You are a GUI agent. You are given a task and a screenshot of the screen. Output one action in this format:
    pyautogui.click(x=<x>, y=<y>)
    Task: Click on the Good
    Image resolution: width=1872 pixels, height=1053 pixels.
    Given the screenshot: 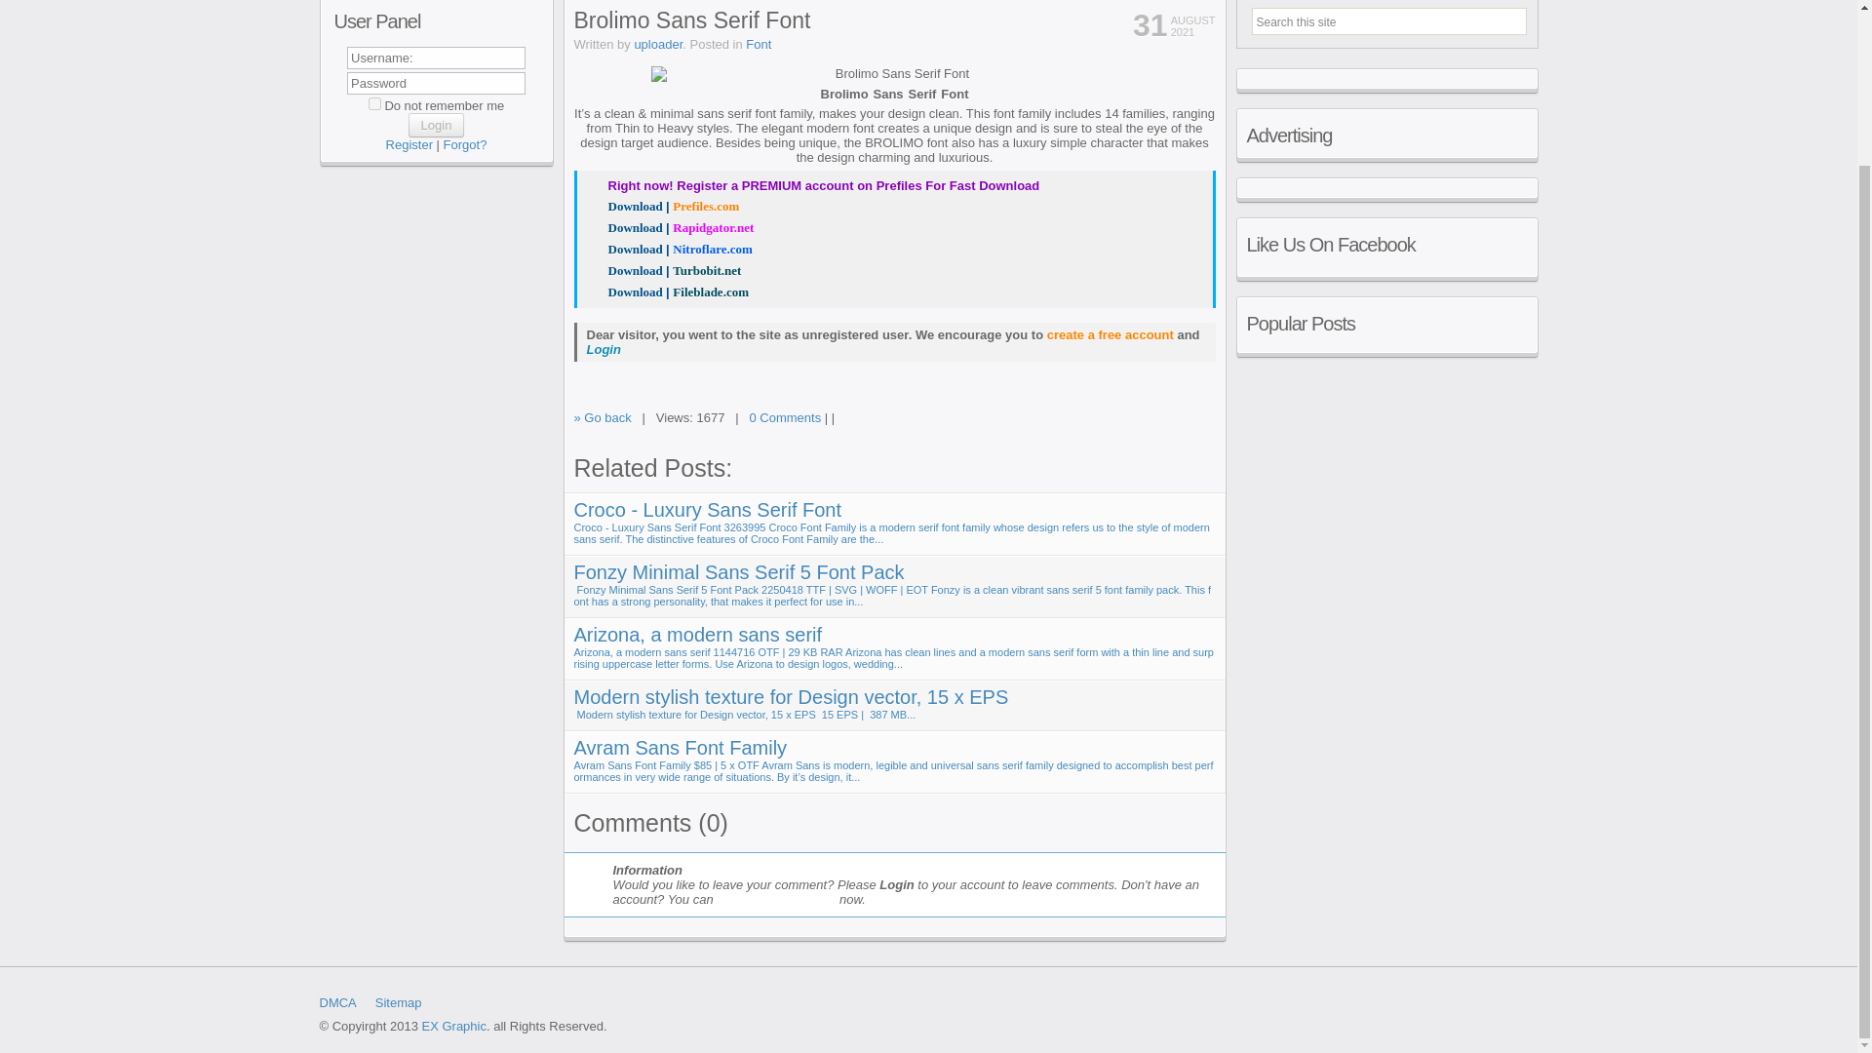 What is the action you would take?
    pyautogui.click(x=1189, y=421)
    